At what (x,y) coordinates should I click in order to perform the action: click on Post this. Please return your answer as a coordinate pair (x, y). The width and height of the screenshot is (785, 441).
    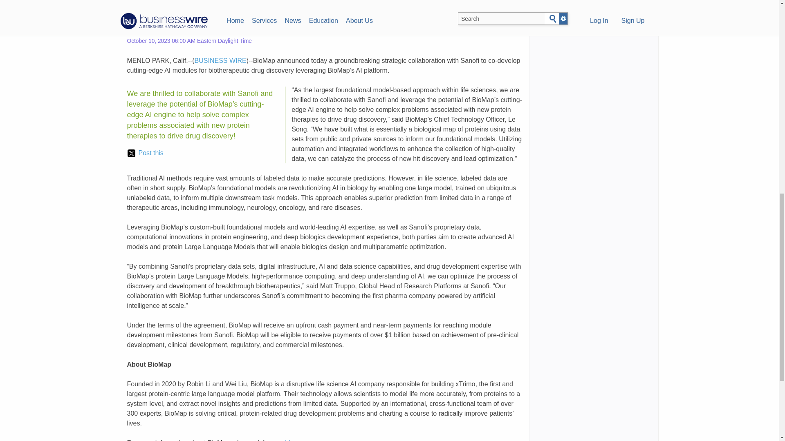
    Looking at the image, I should click on (145, 153).